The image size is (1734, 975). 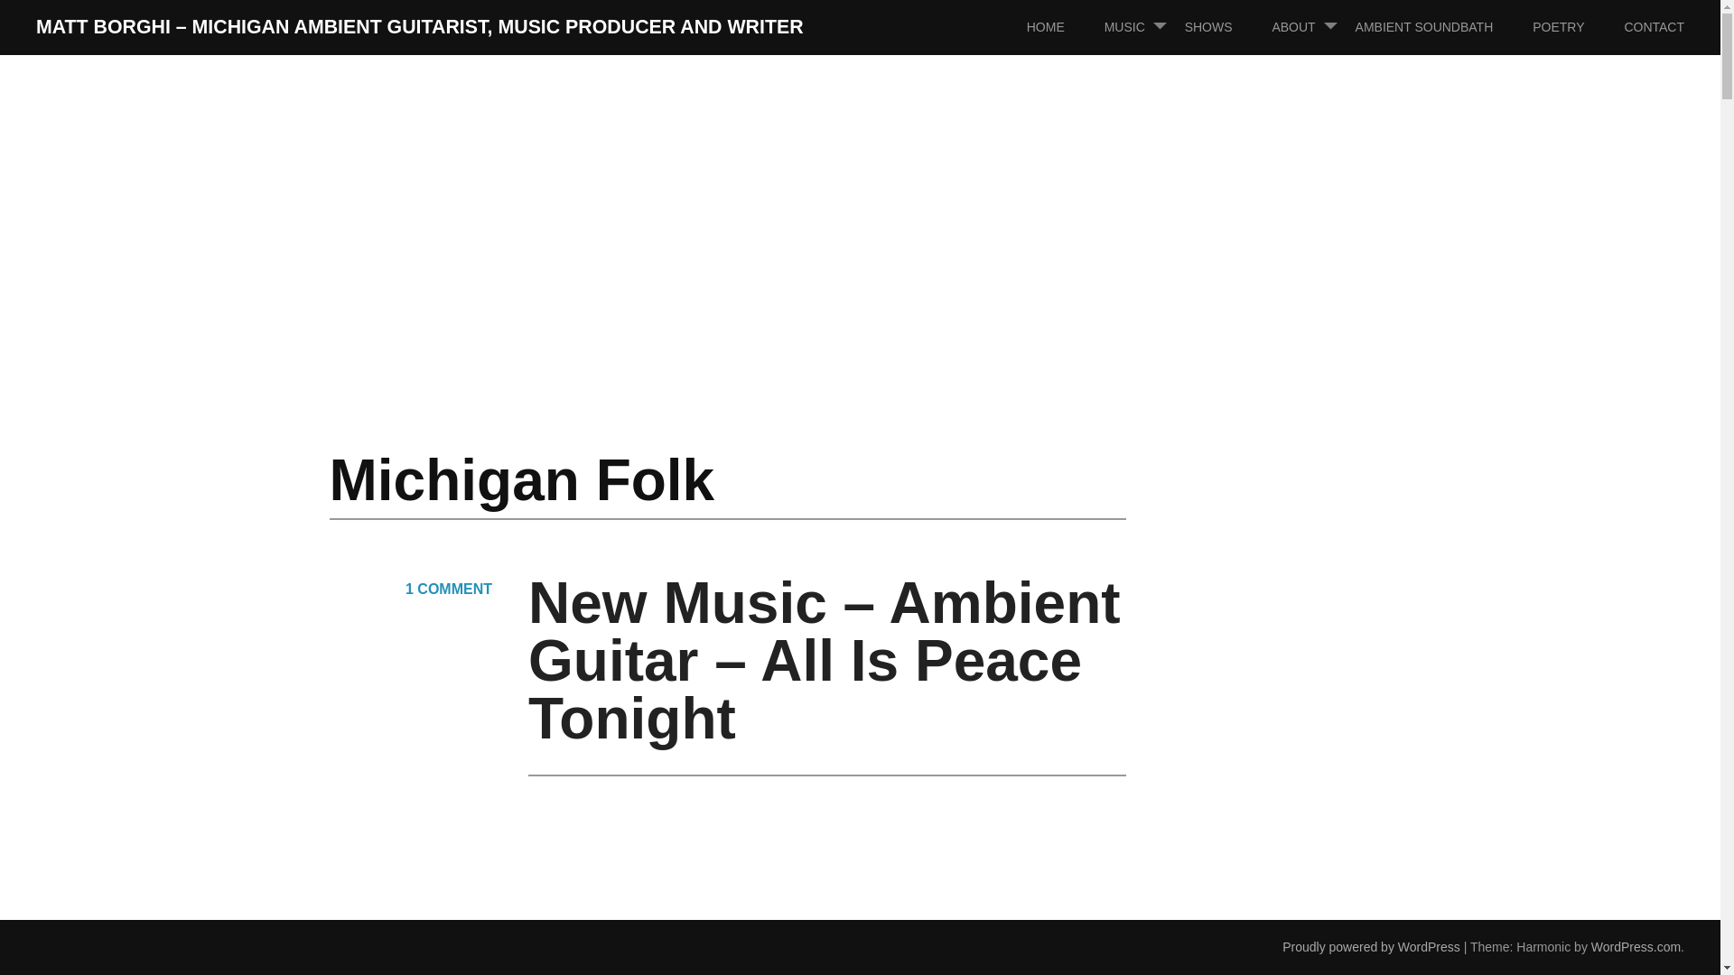 I want to click on AMBIENT SOUNDBATH, so click(x=1442, y=27).